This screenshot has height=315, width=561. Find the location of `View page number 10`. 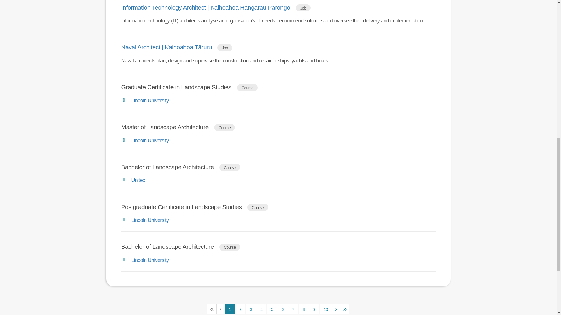

View page number 10 is located at coordinates (325, 309).